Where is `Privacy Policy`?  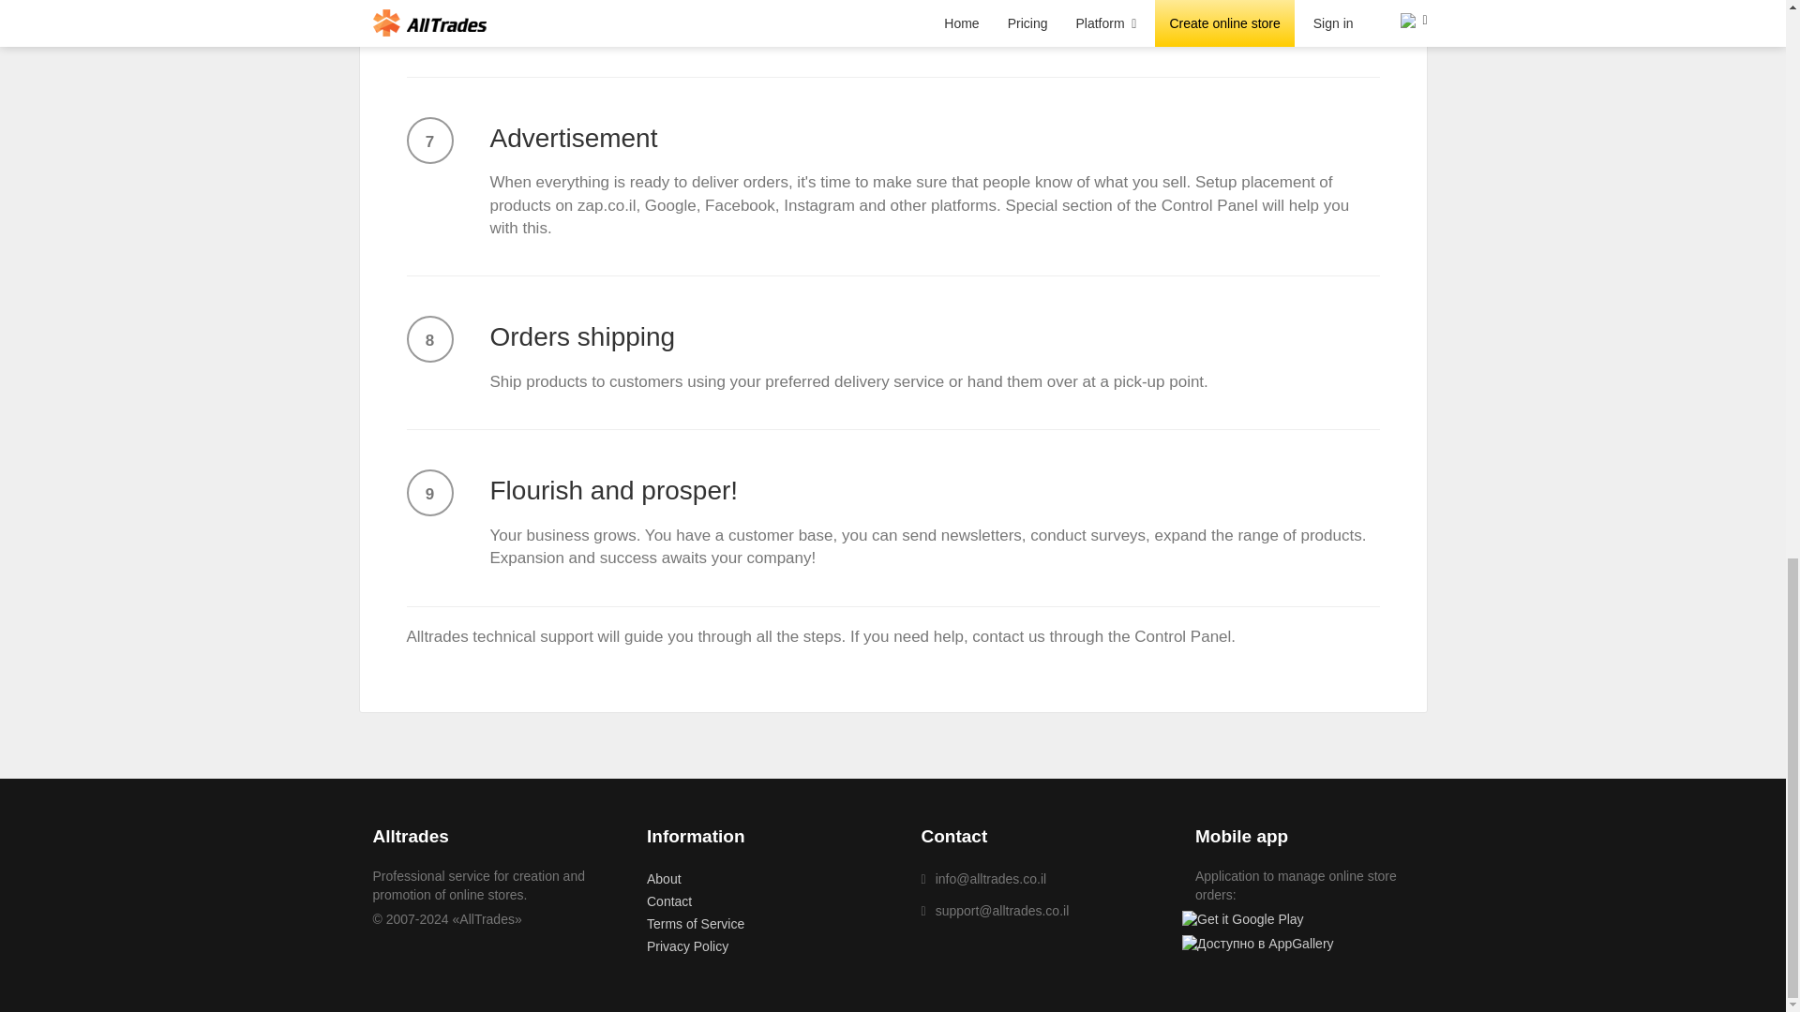
Privacy Policy is located at coordinates (687, 946).